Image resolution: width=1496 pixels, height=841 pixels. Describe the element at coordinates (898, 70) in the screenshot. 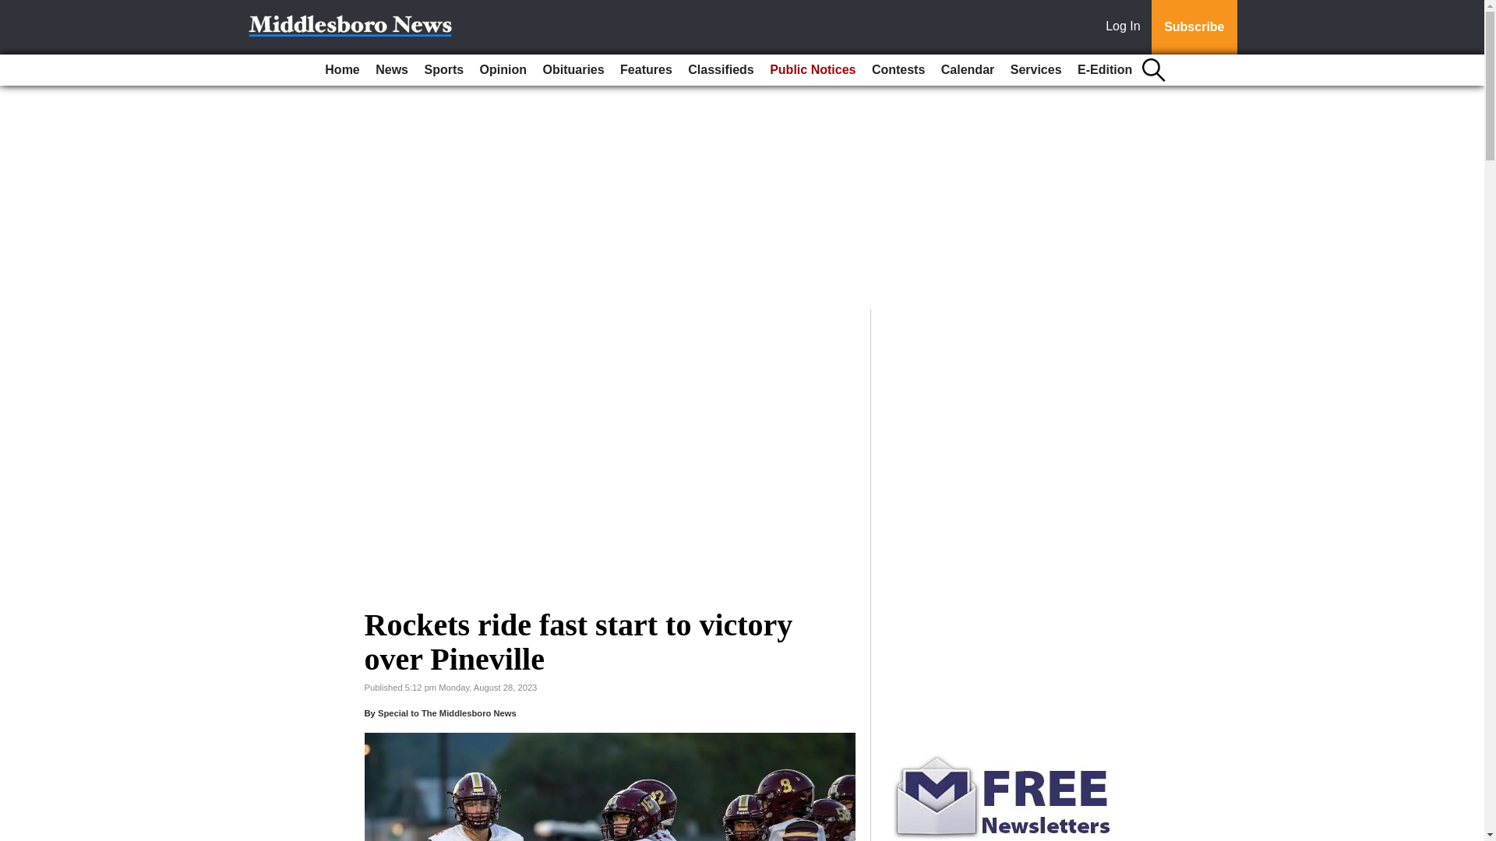

I see `Contests` at that location.